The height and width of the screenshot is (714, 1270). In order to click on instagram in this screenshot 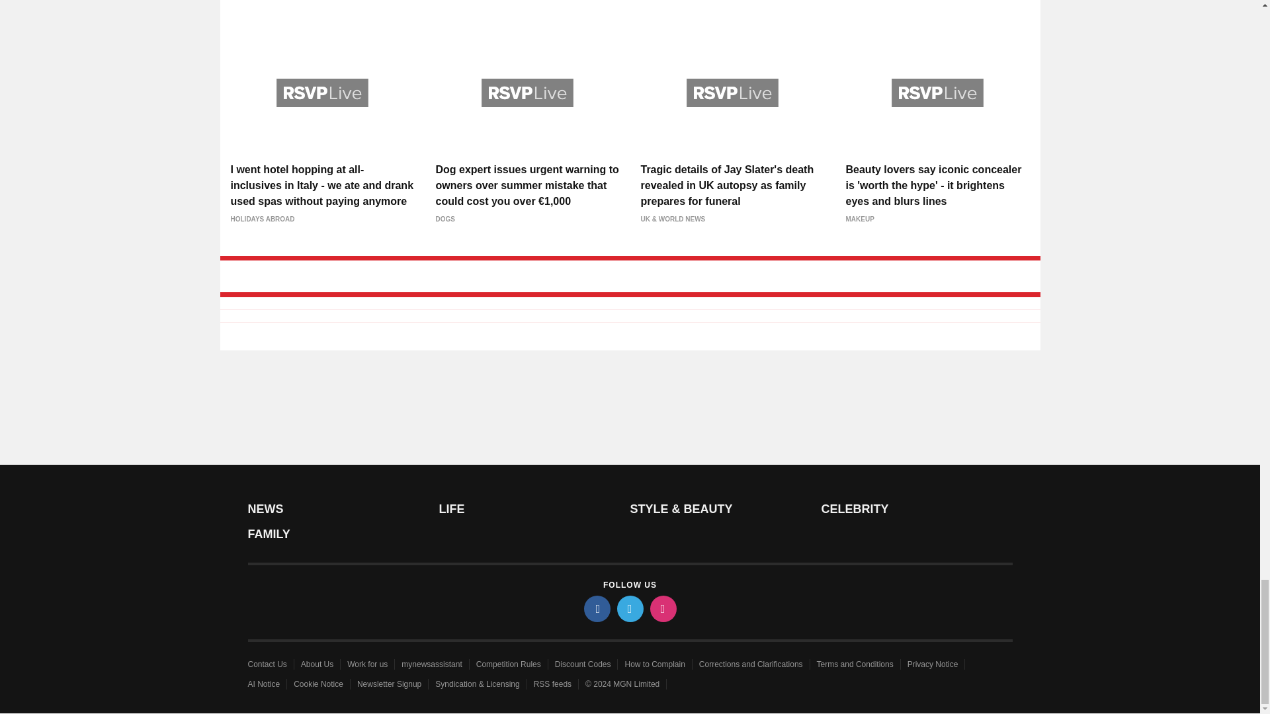, I will do `click(662, 608)`.